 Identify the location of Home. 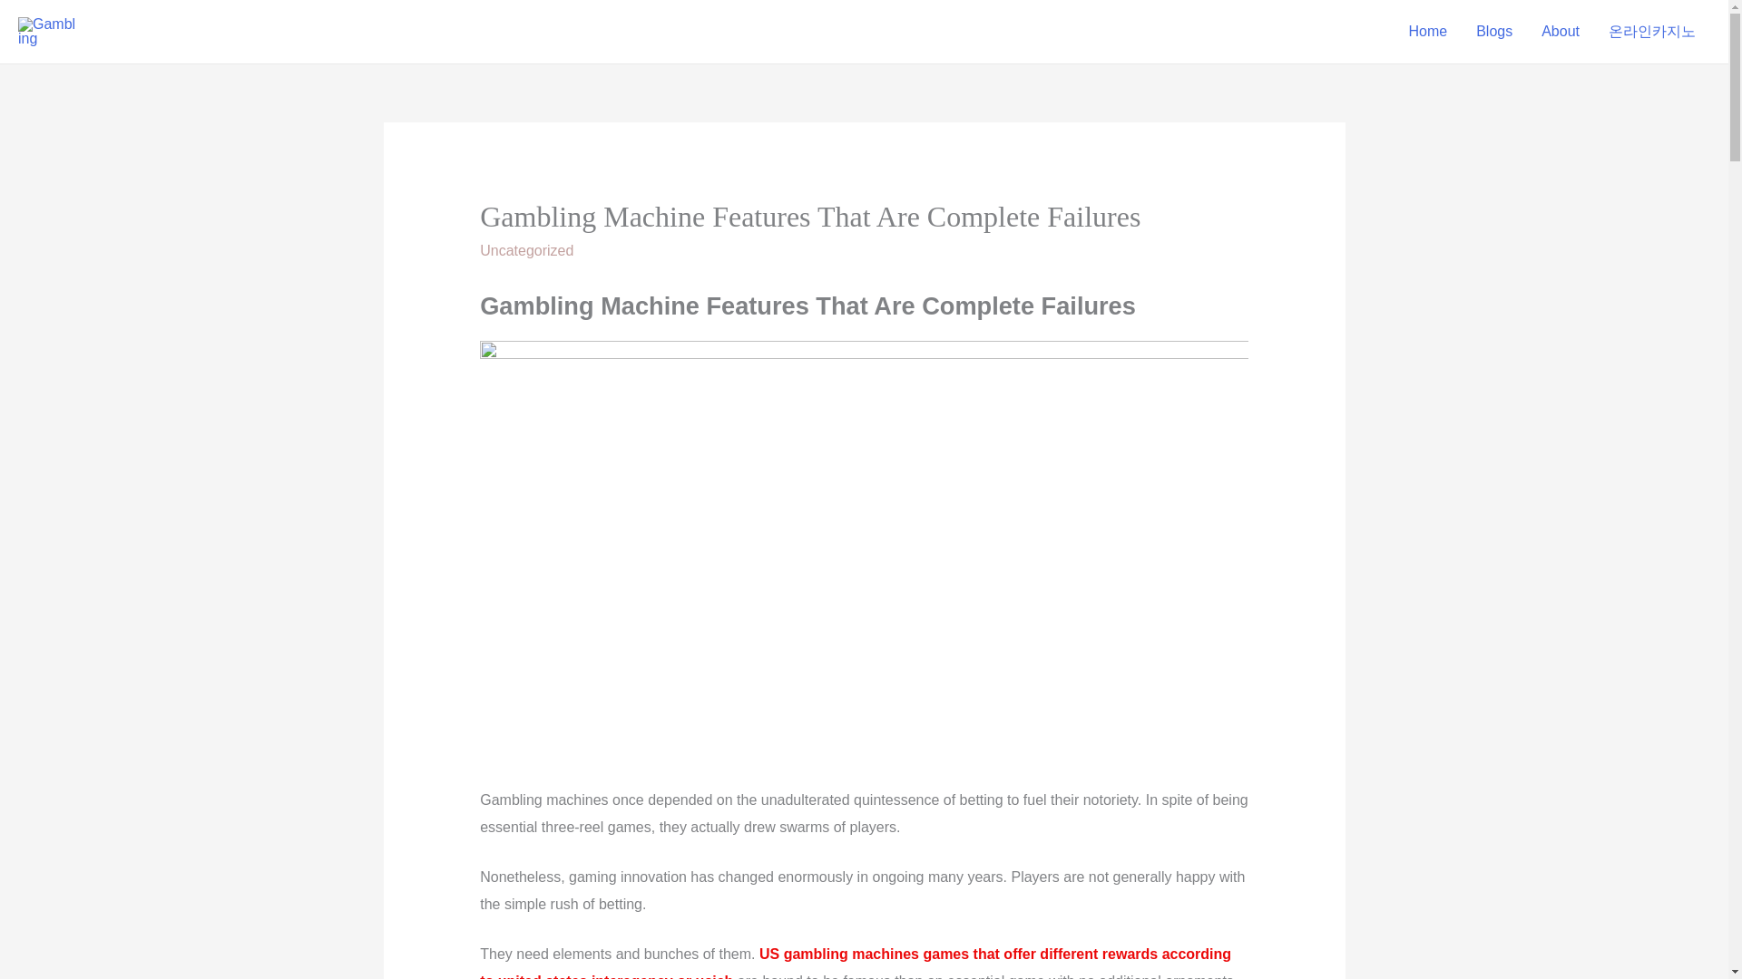
(1427, 32).